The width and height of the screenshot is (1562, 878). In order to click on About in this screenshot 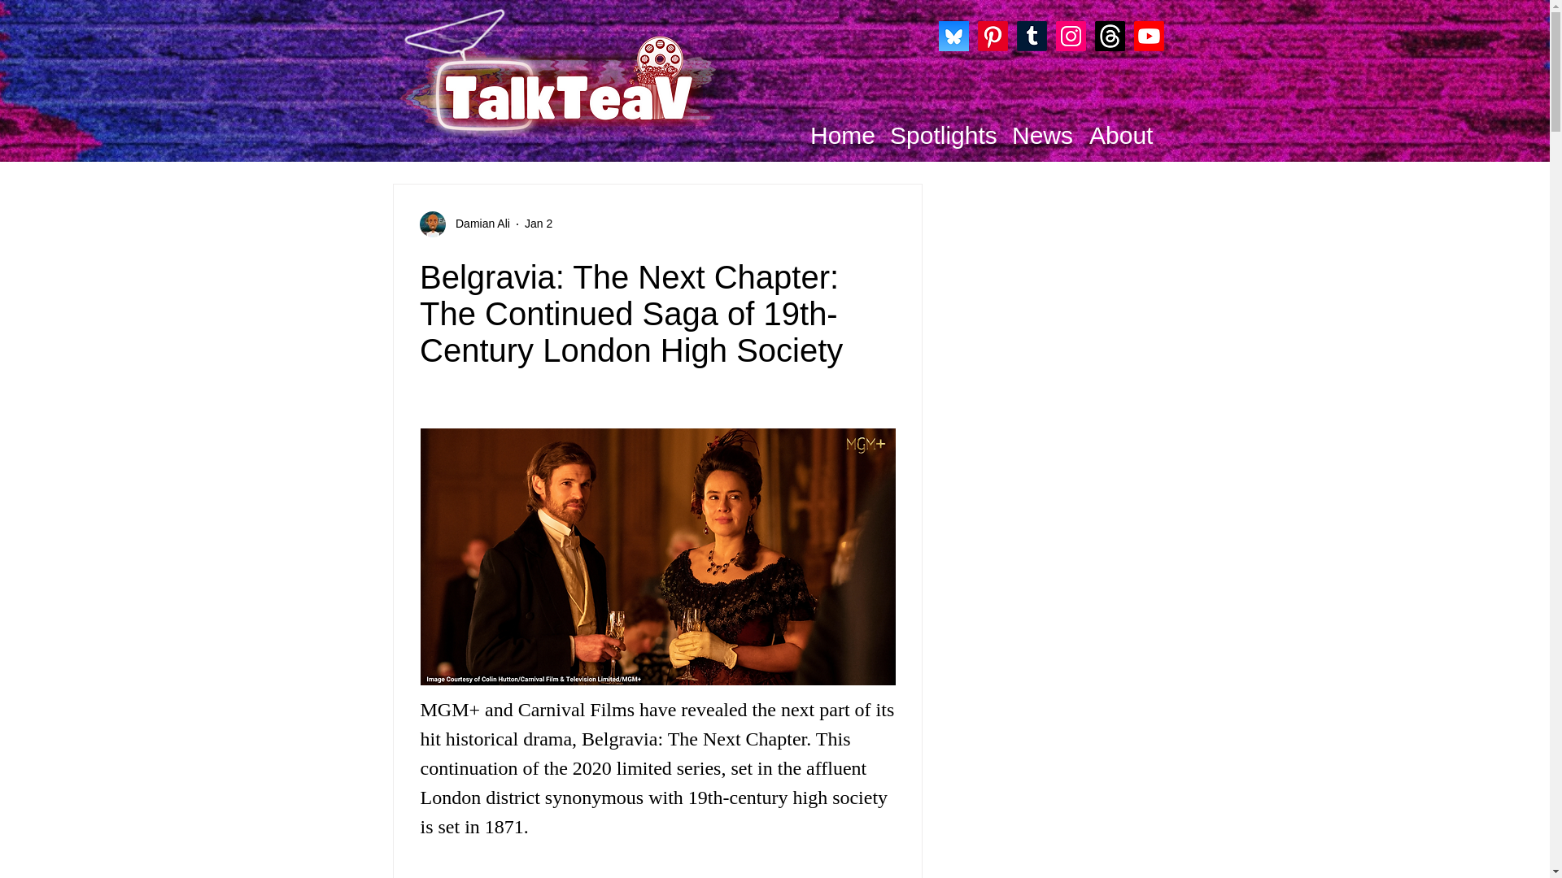, I will do `click(1117, 136)`.